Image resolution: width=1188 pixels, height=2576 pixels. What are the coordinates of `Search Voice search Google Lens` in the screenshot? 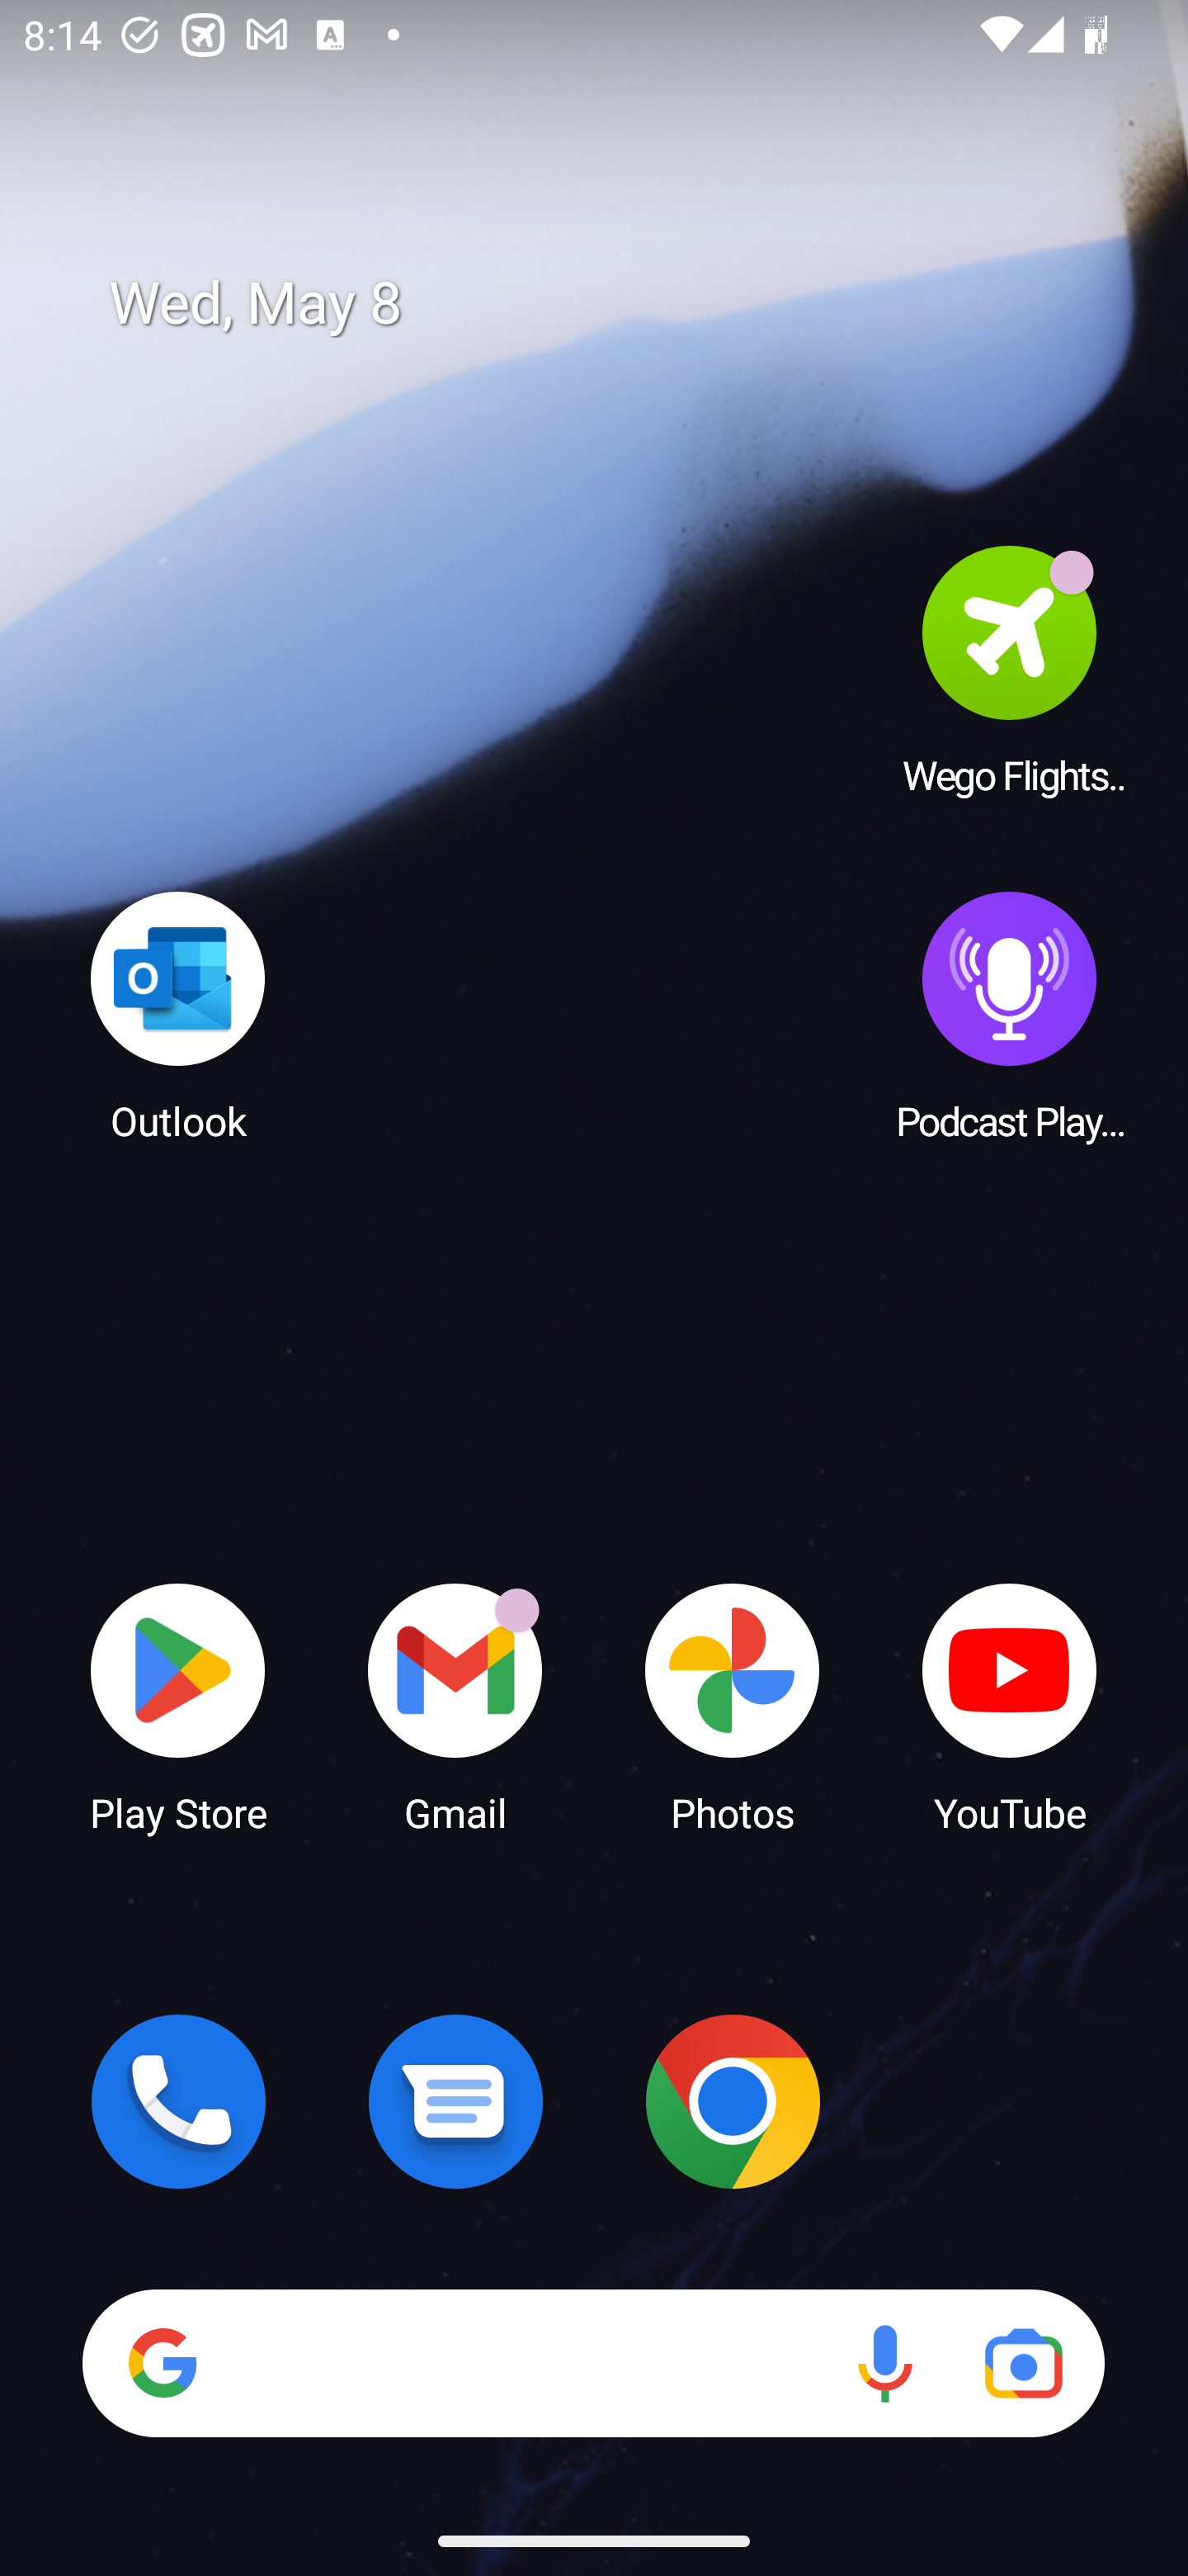 It's located at (593, 2363).